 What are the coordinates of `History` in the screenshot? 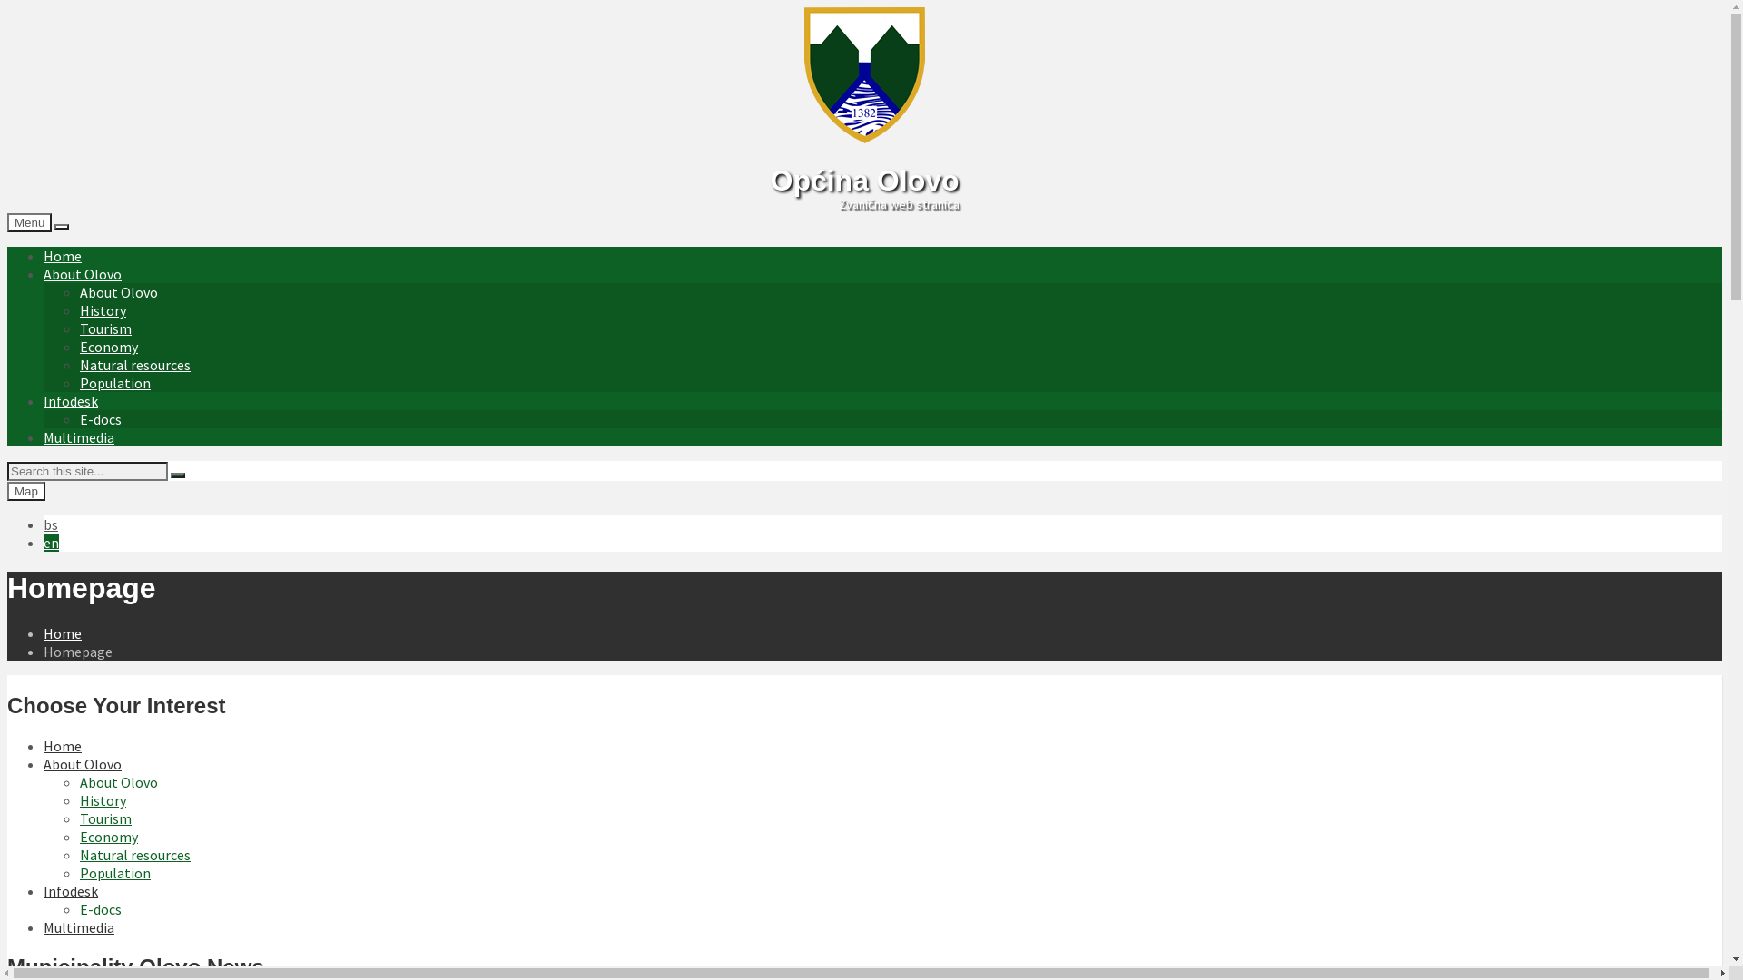 It's located at (103, 310).